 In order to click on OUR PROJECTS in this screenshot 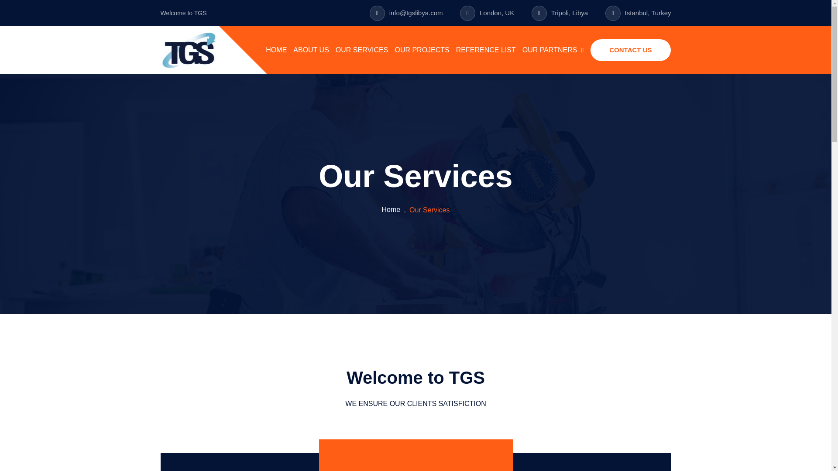, I will do `click(422, 50)`.